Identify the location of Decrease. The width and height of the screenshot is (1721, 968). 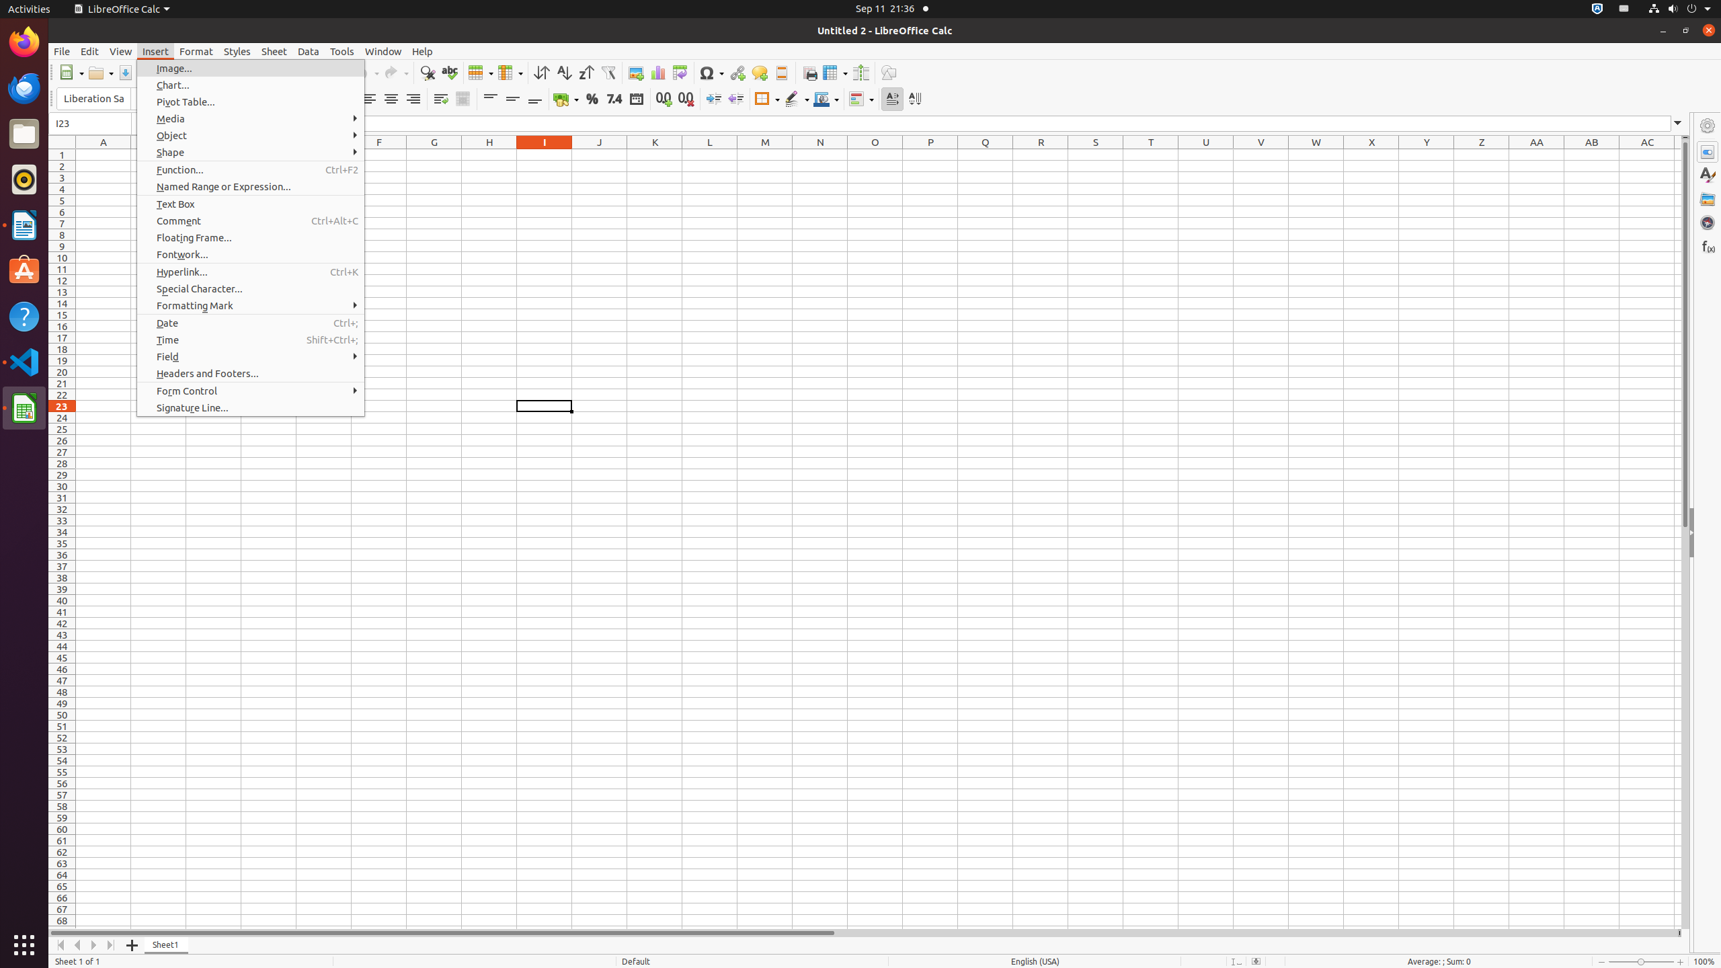
(735, 99).